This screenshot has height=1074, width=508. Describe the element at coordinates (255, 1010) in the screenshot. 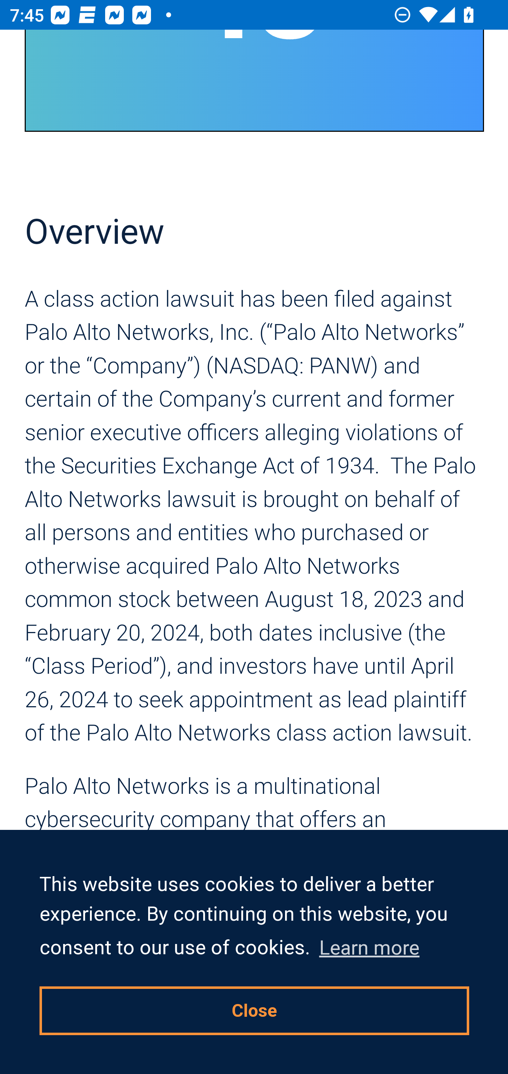

I see `dismiss cookie message` at that location.